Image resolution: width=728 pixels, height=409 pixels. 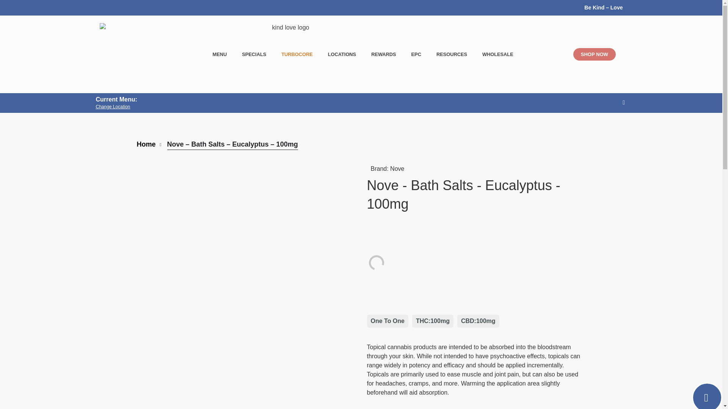 What do you see at coordinates (497, 55) in the screenshot?
I see `WHOLESALE` at bounding box center [497, 55].